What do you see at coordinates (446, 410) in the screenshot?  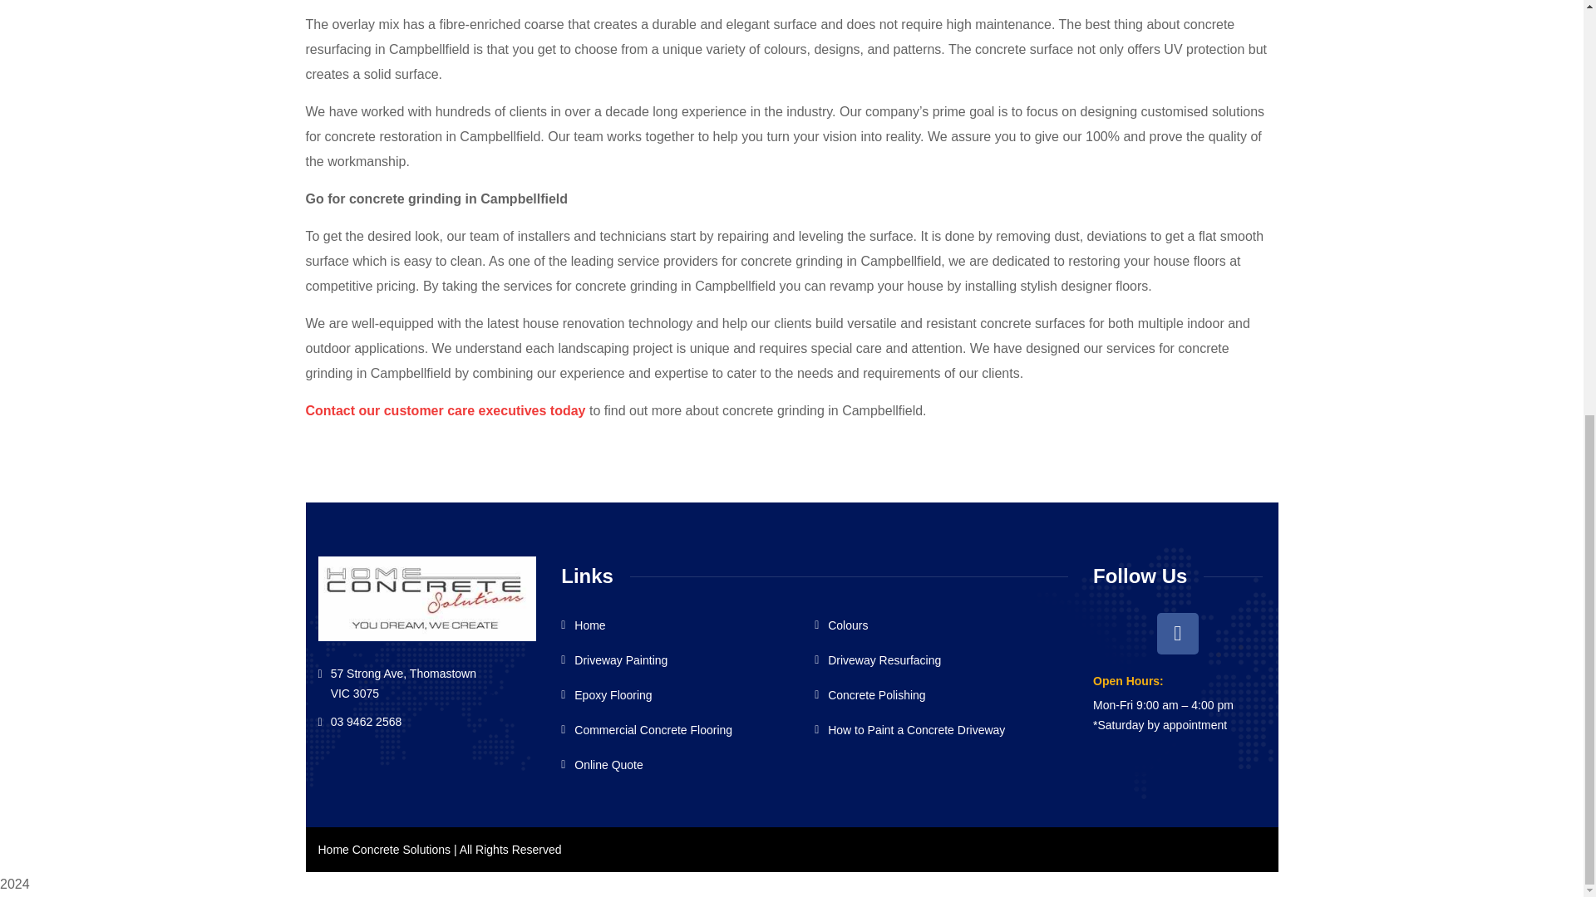 I see `Contact our customer care executives today` at bounding box center [446, 410].